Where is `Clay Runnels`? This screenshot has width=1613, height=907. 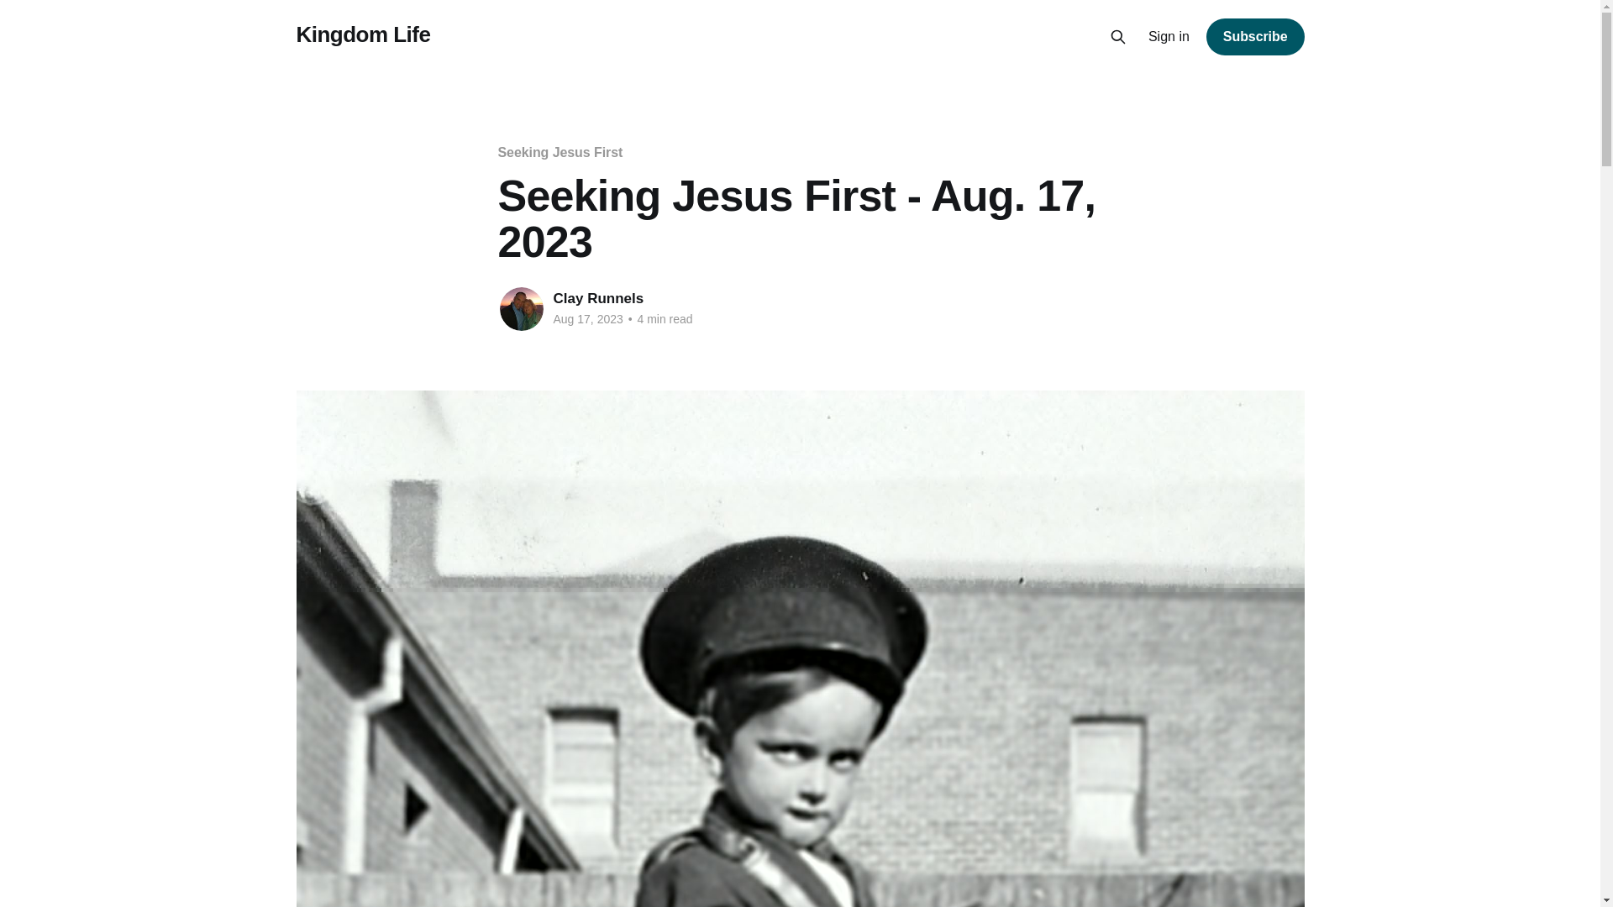
Clay Runnels is located at coordinates (598, 298).